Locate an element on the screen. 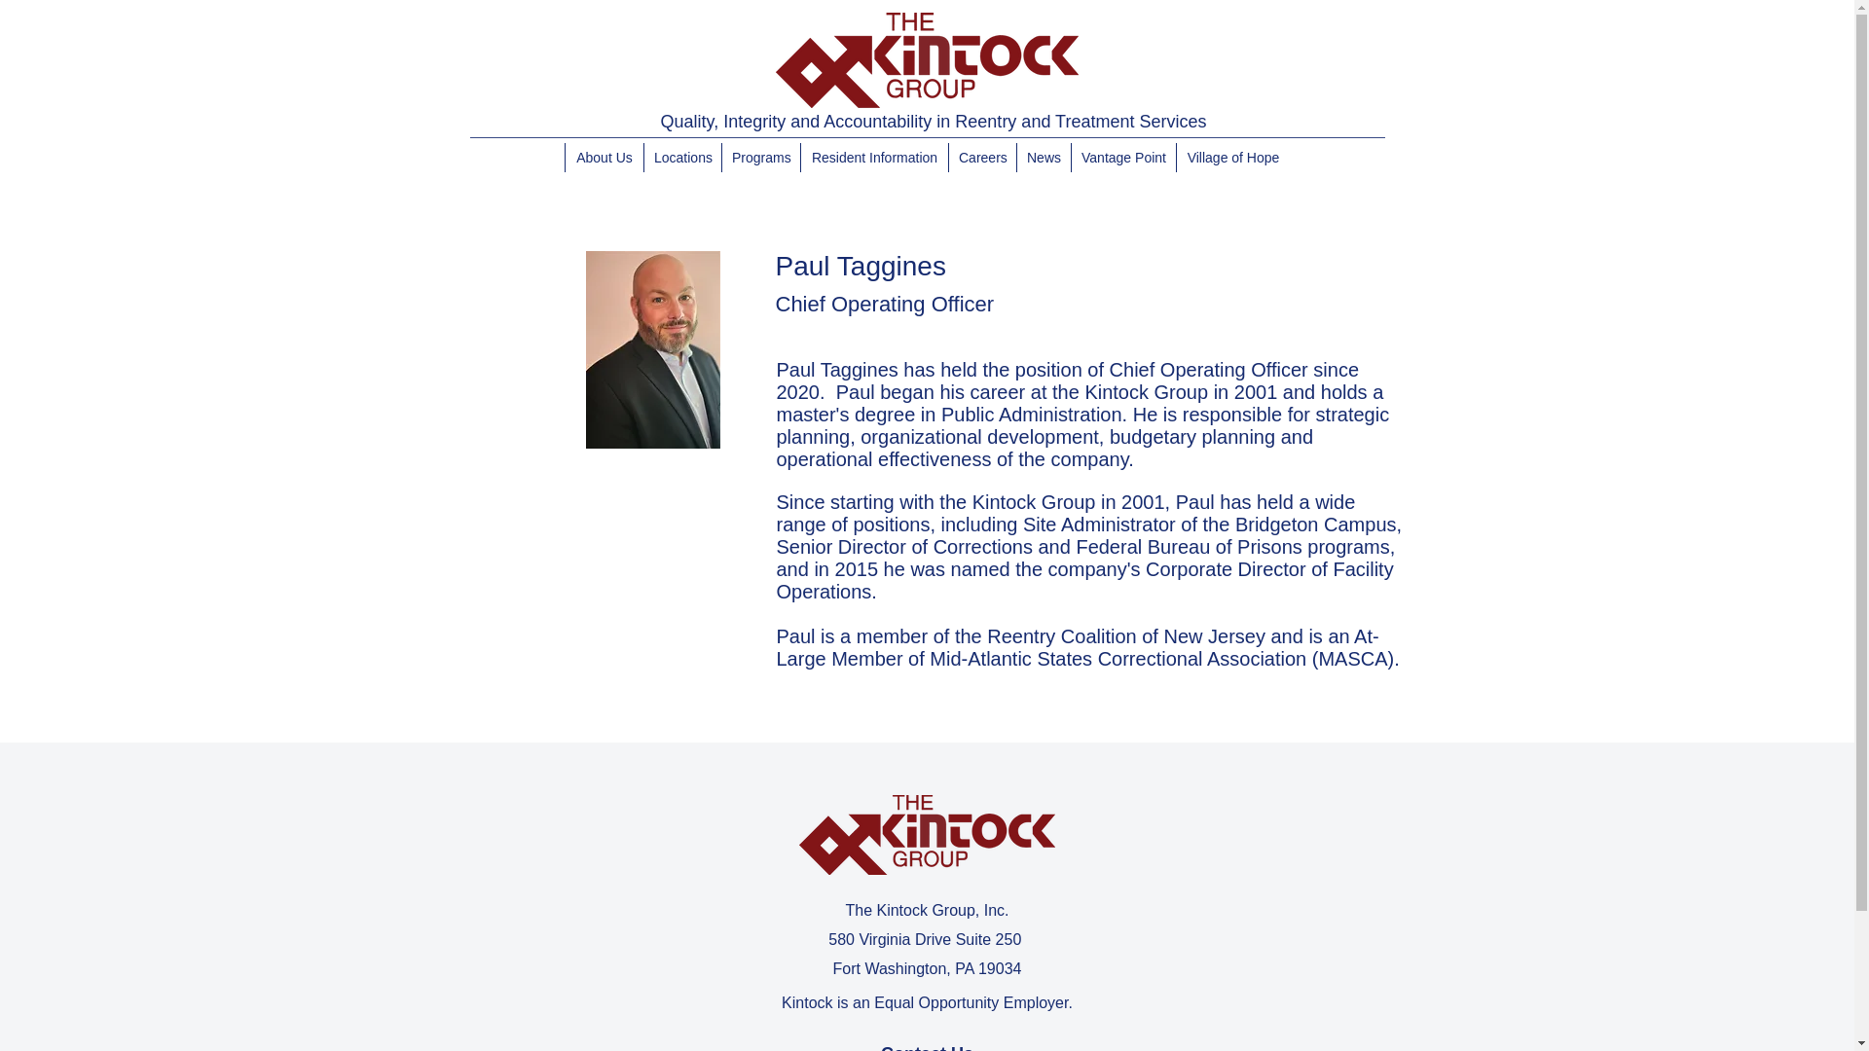  Village of Hope is located at coordinates (1232, 158).